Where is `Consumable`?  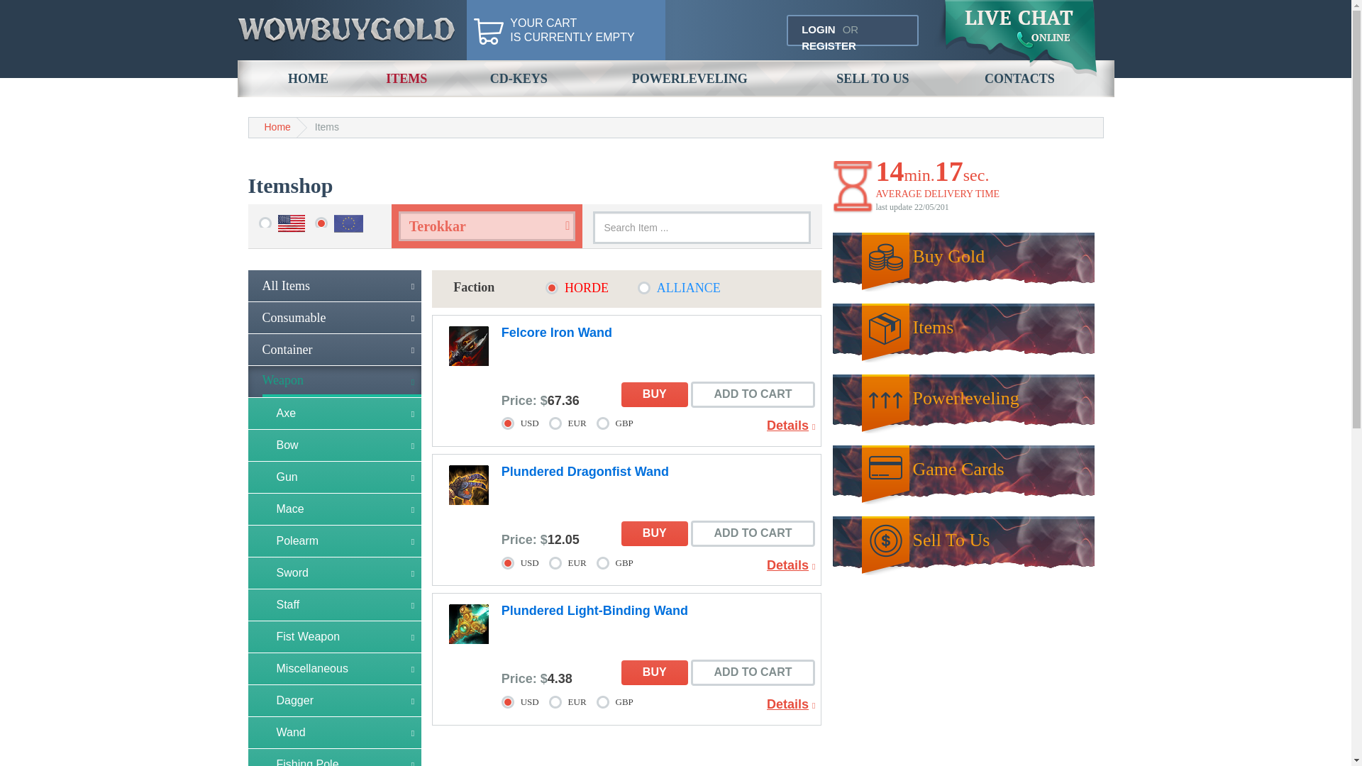
Consumable is located at coordinates (873, 79).